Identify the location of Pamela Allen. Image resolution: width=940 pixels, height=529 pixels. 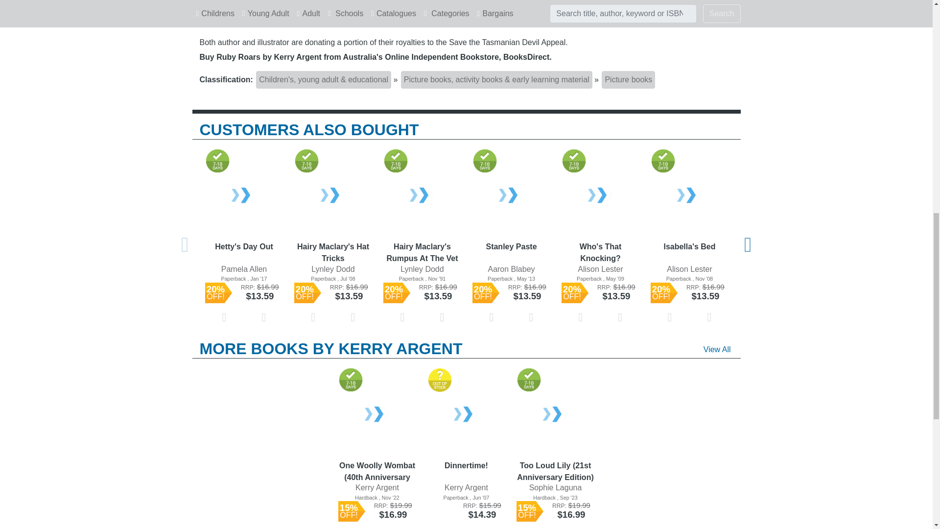
(244, 268).